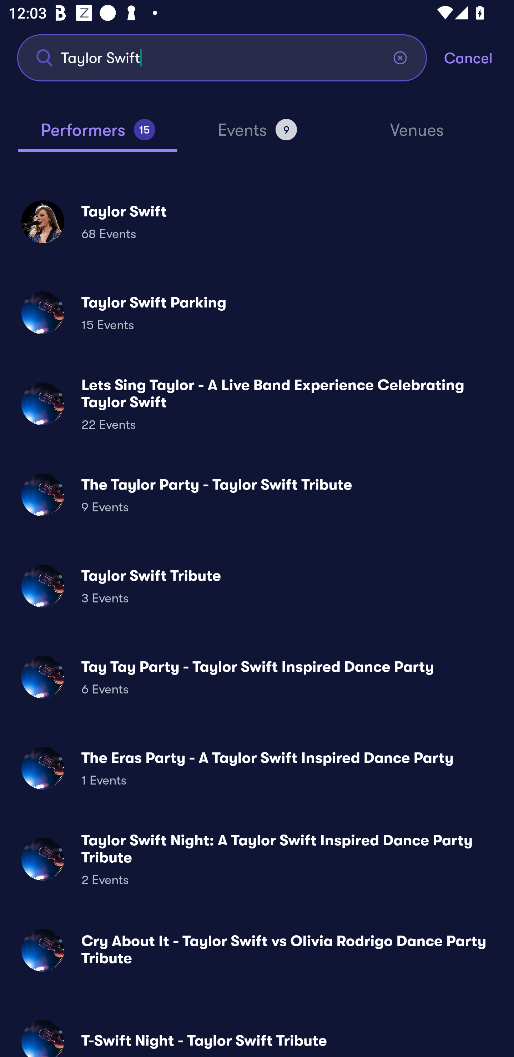 The width and height of the screenshot is (514, 1057). What do you see at coordinates (257, 1033) in the screenshot?
I see `T-Swift Night - Taylor Swift Tribute` at bounding box center [257, 1033].